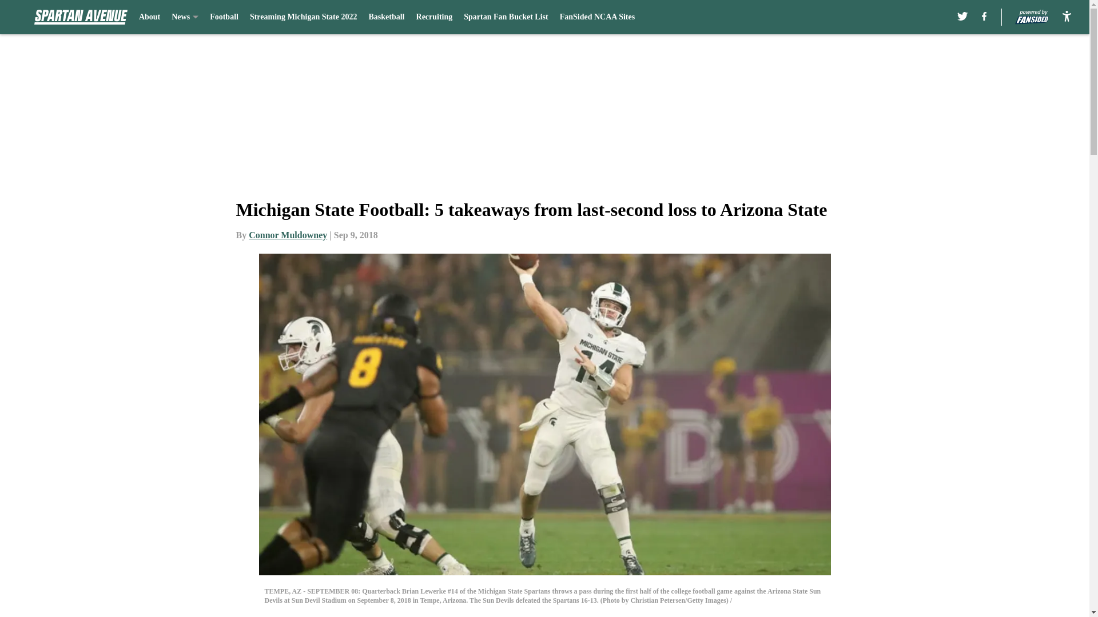 The width and height of the screenshot is (1098, 617). Describe the element at coordinates (385, 17) in the screenshot. I see `Basketball` at that location.